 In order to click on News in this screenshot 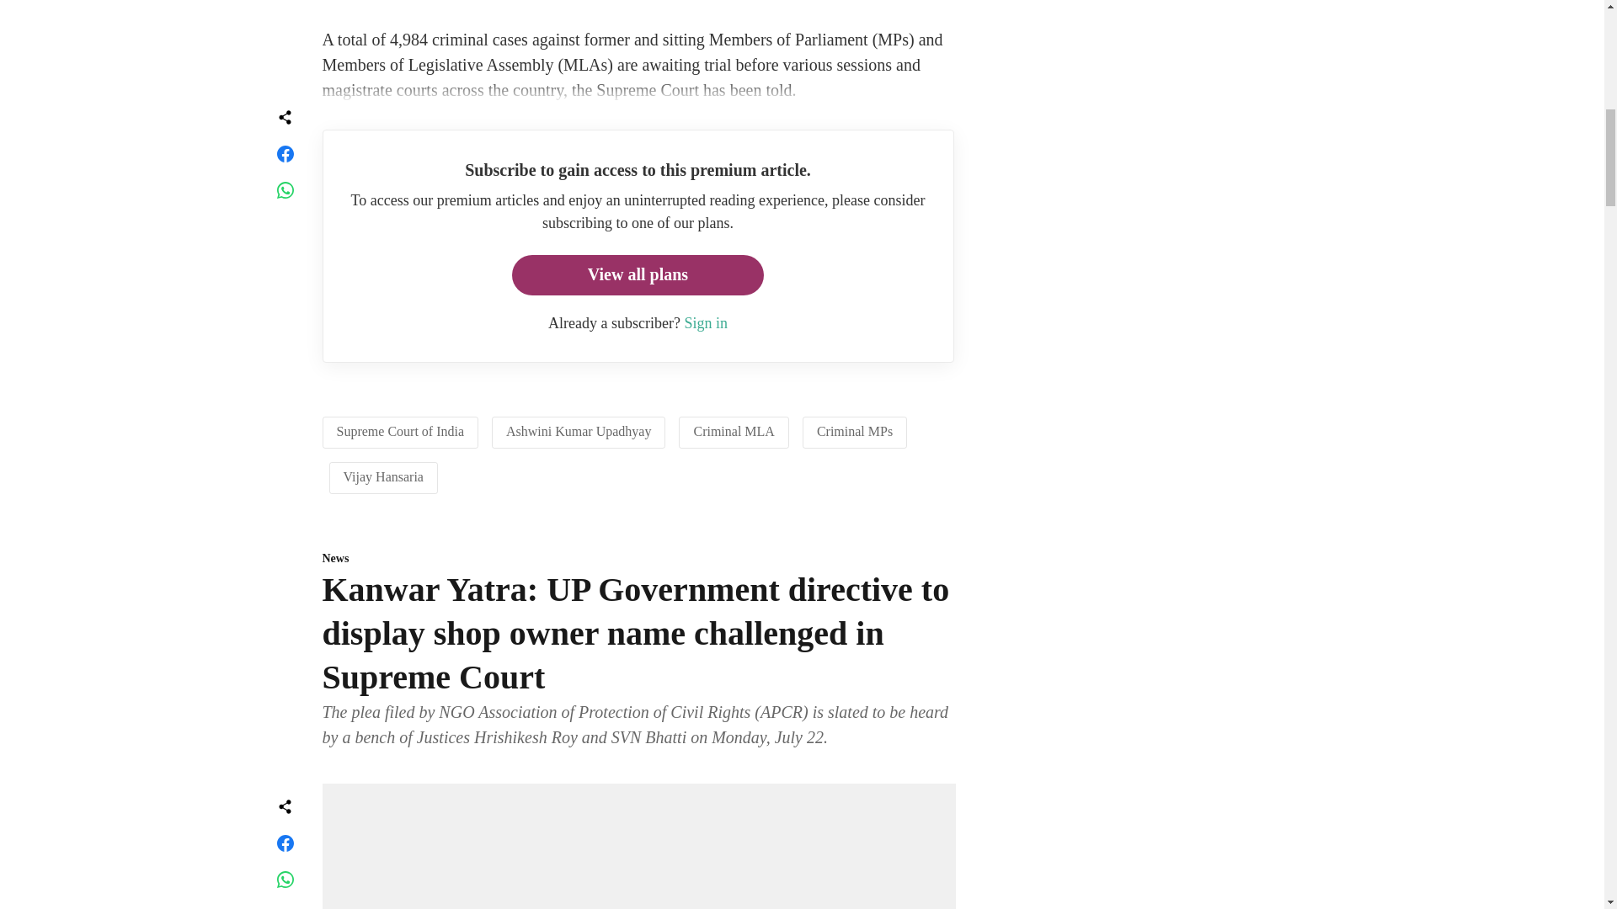, I will do `click(638, 559)`.